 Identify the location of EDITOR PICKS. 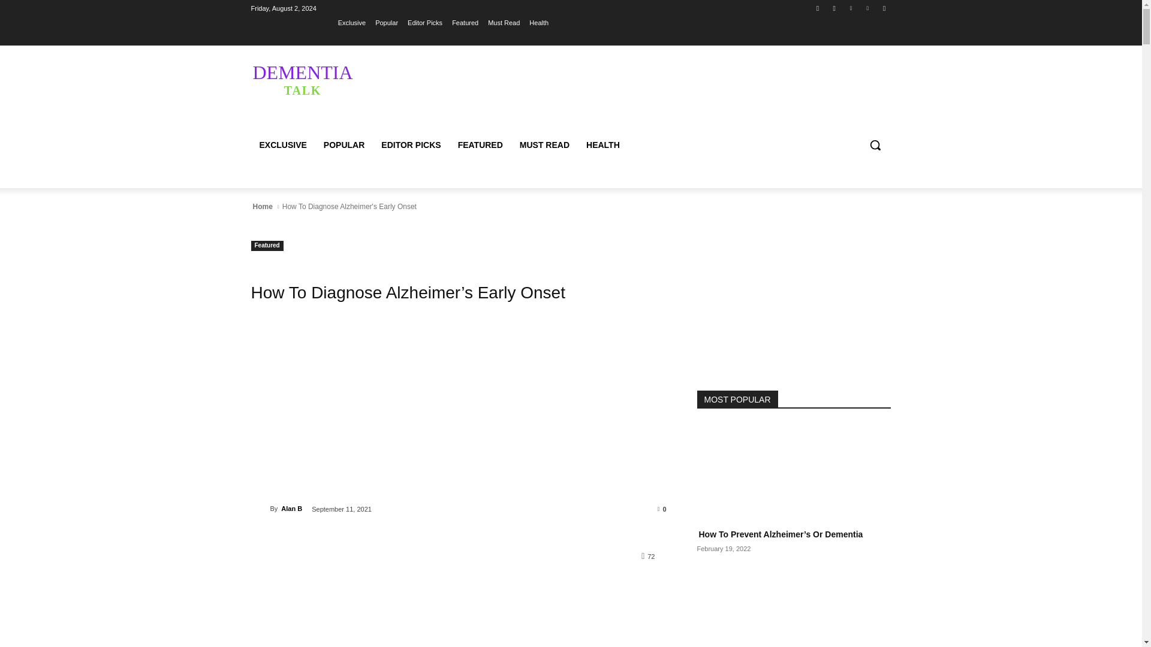
(411, 145).